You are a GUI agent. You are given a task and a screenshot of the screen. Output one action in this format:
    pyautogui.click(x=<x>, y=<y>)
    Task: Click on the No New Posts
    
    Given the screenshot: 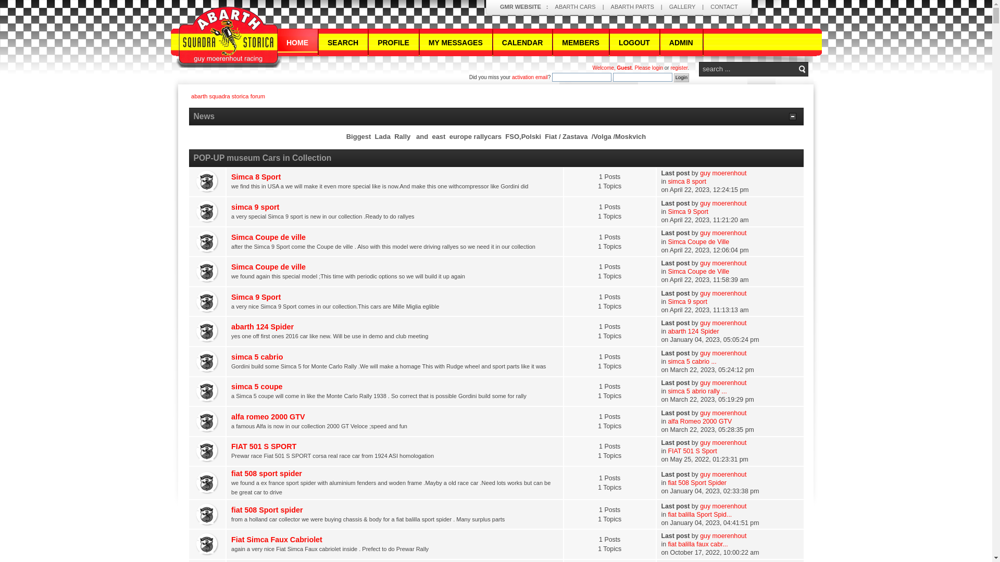 What is the action you would take?
    pyautogui.click(x=207, y=544)
    